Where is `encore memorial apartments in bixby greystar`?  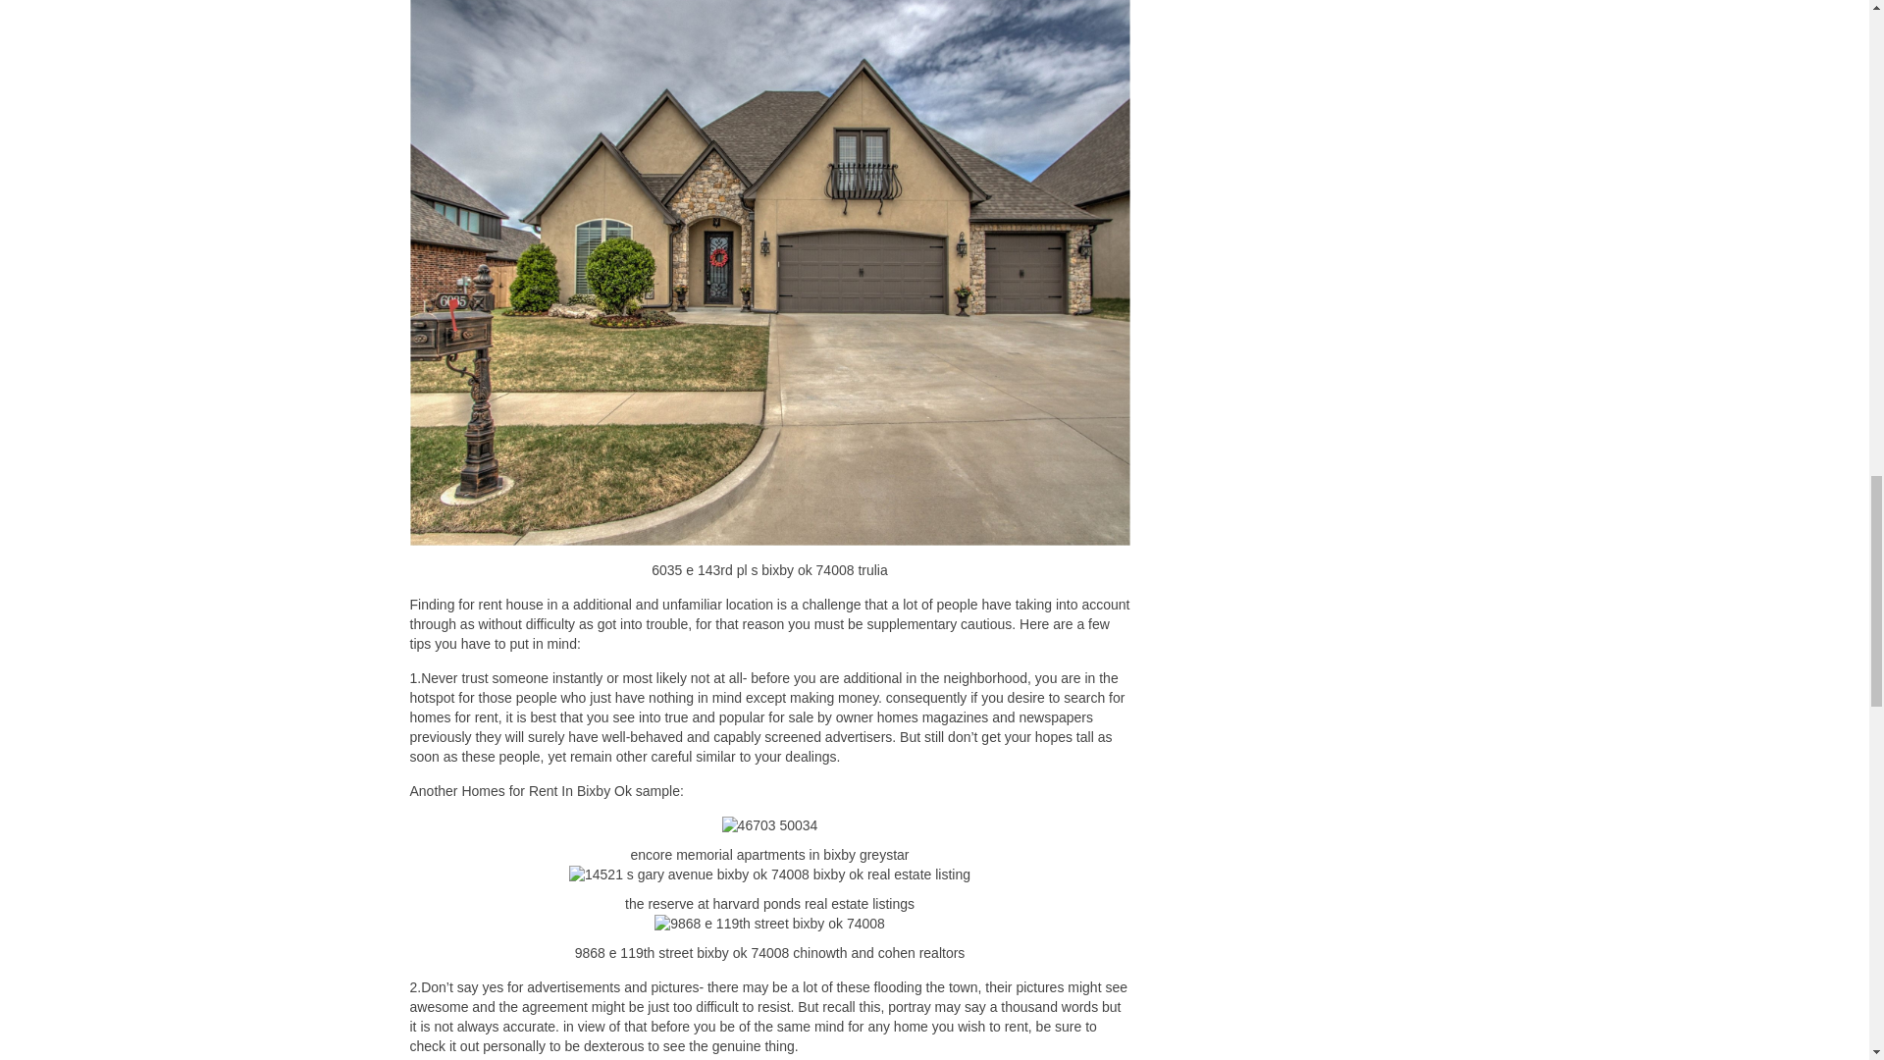 encore memorial apartments in bixby greystar is located at coordinates (769, 826).